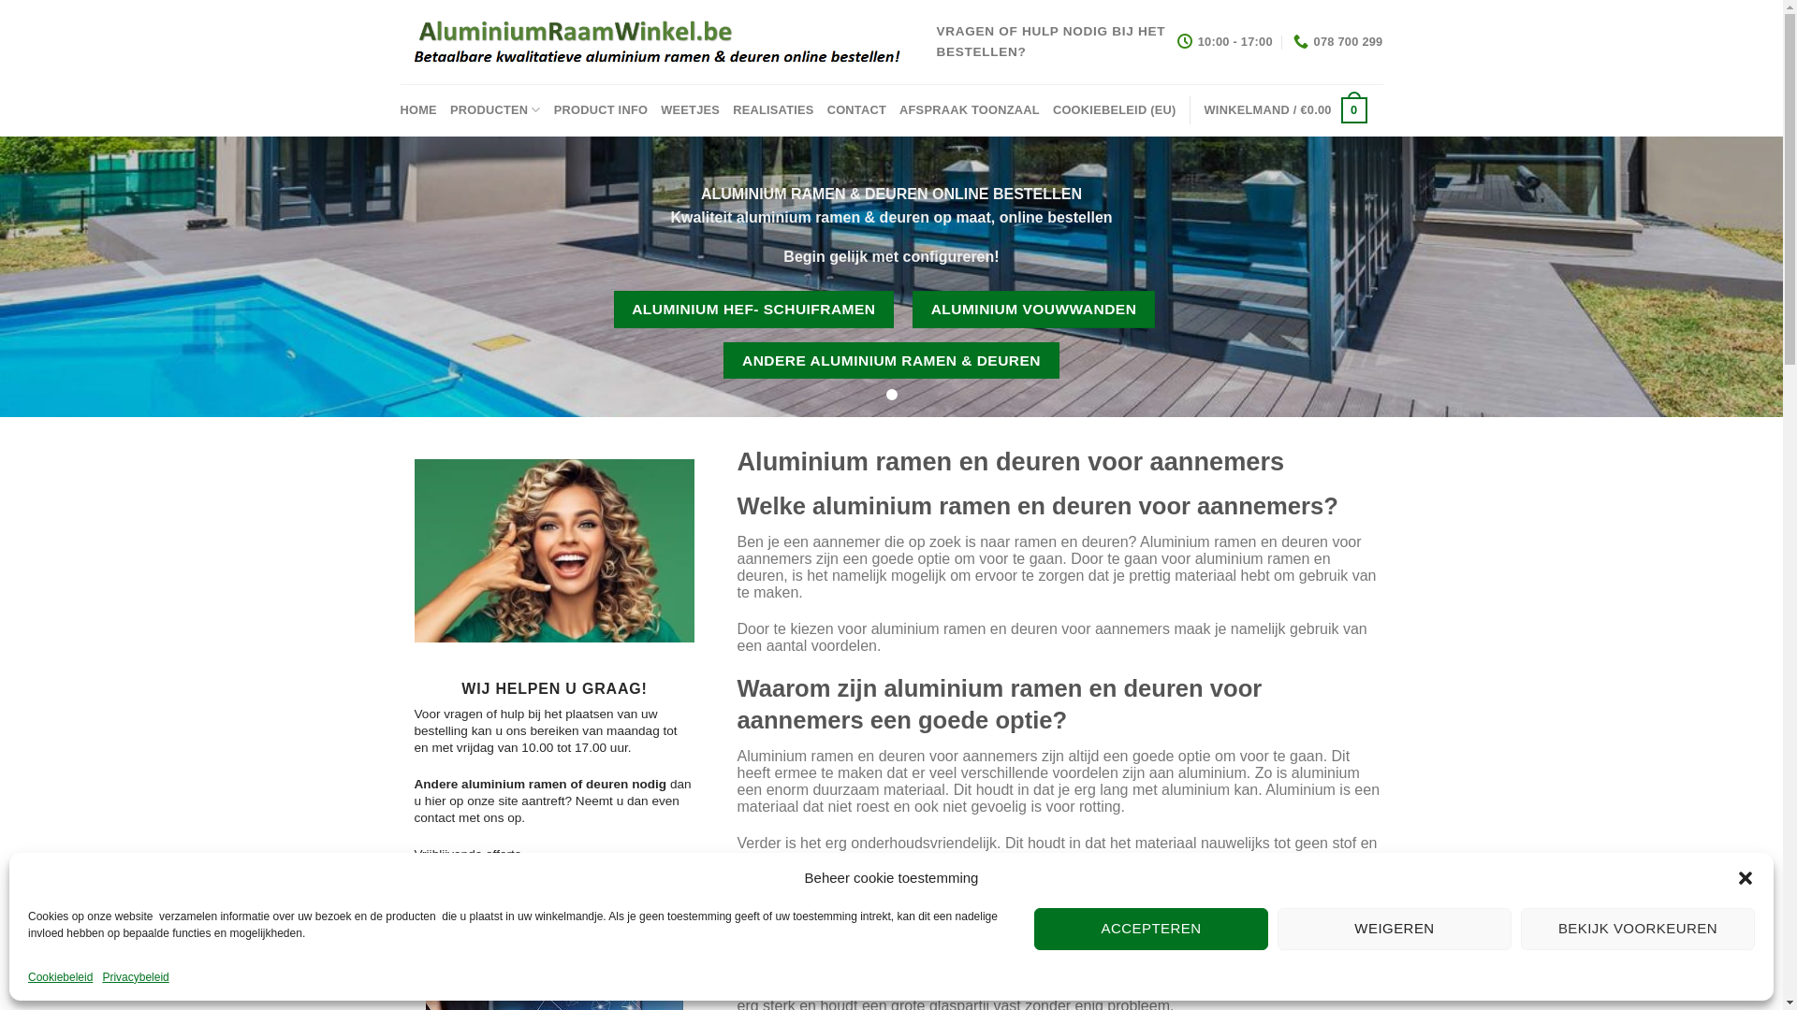 Image resolution: width=1797 pixels, height=1010 pixels. I want to click on CONTACT, so click(857, 110).